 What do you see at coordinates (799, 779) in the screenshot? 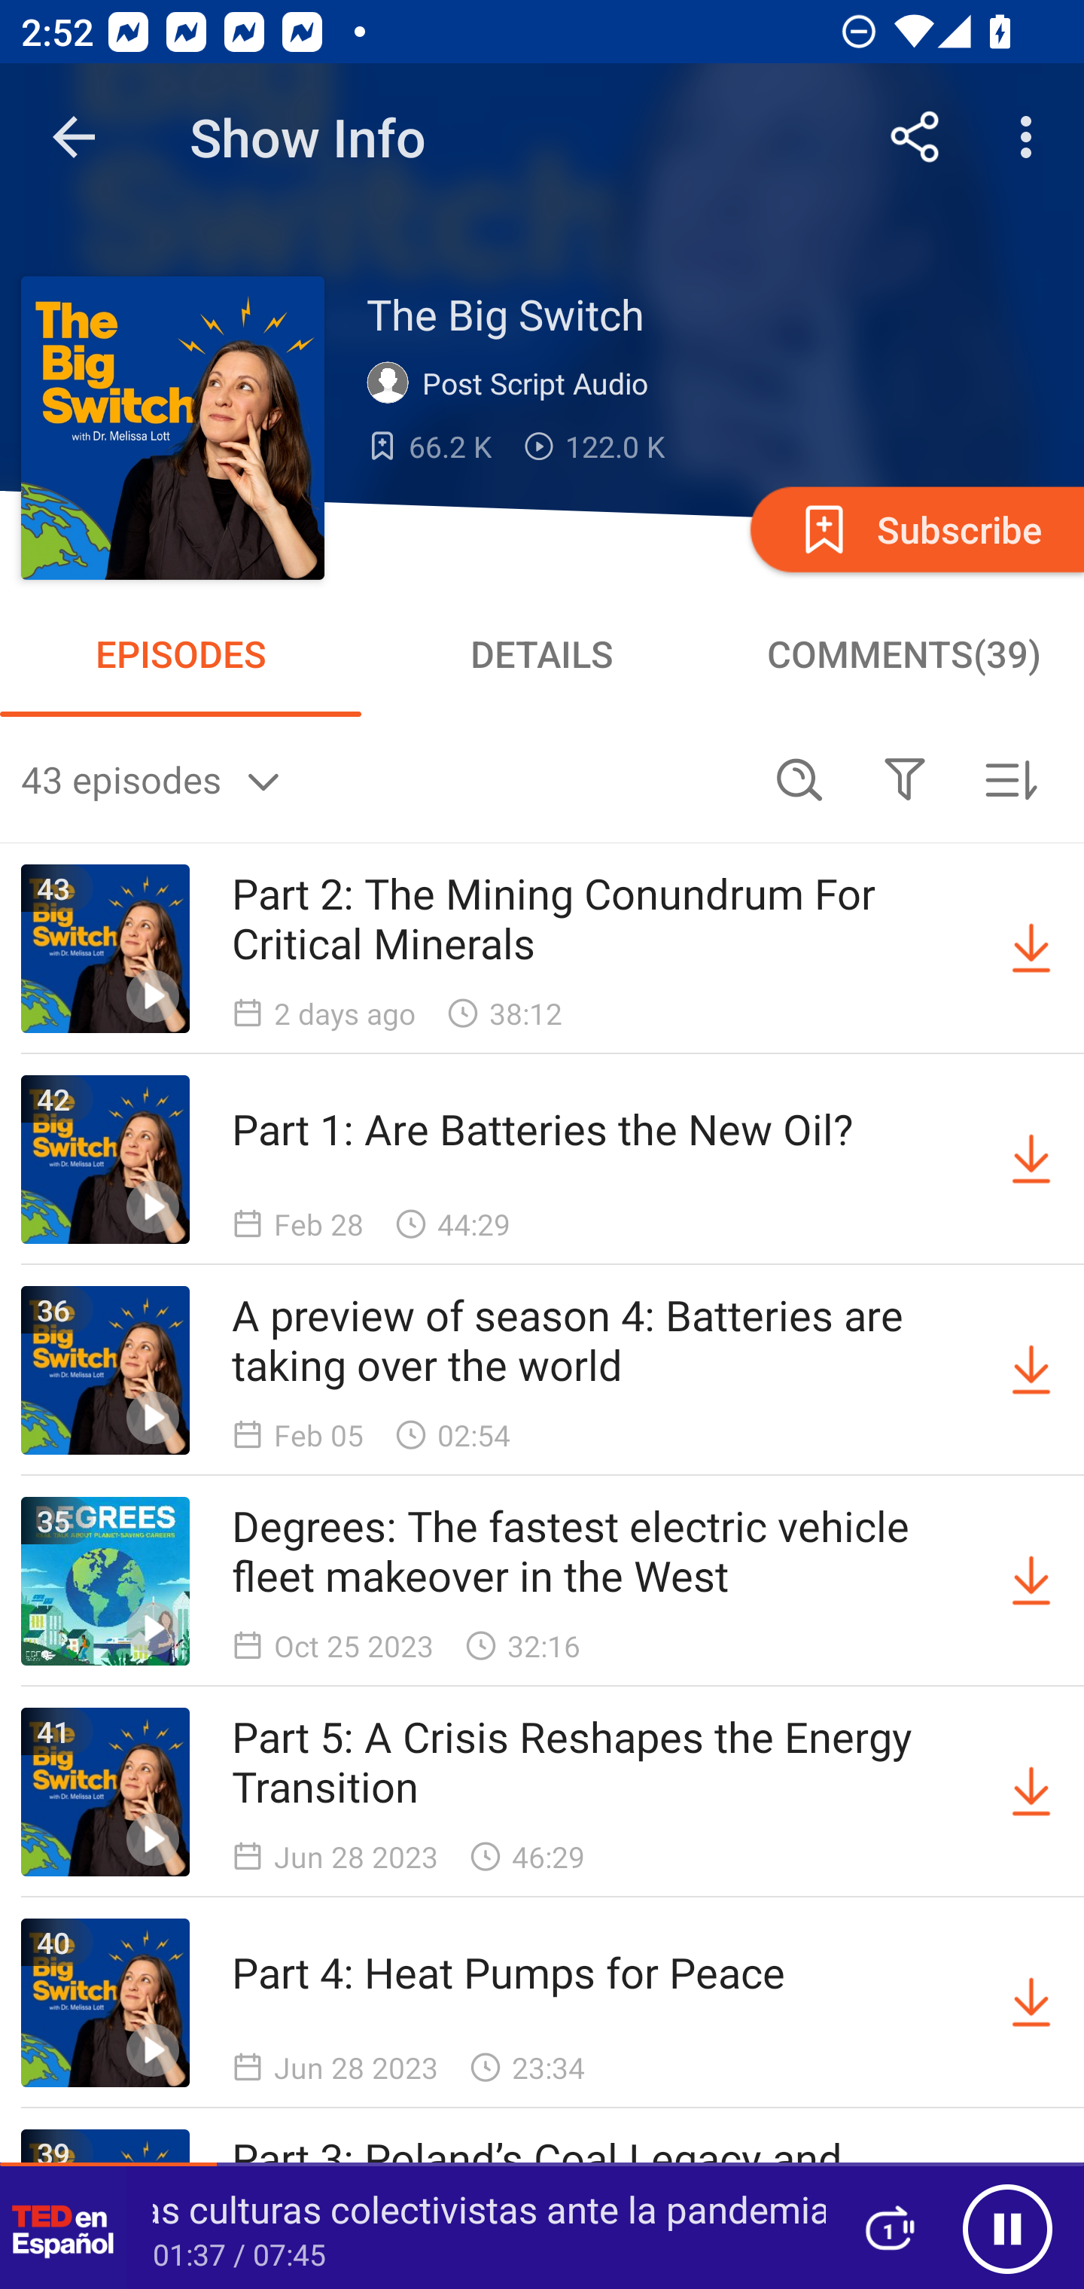
I see ` Search` at bounding box center [799, 779].